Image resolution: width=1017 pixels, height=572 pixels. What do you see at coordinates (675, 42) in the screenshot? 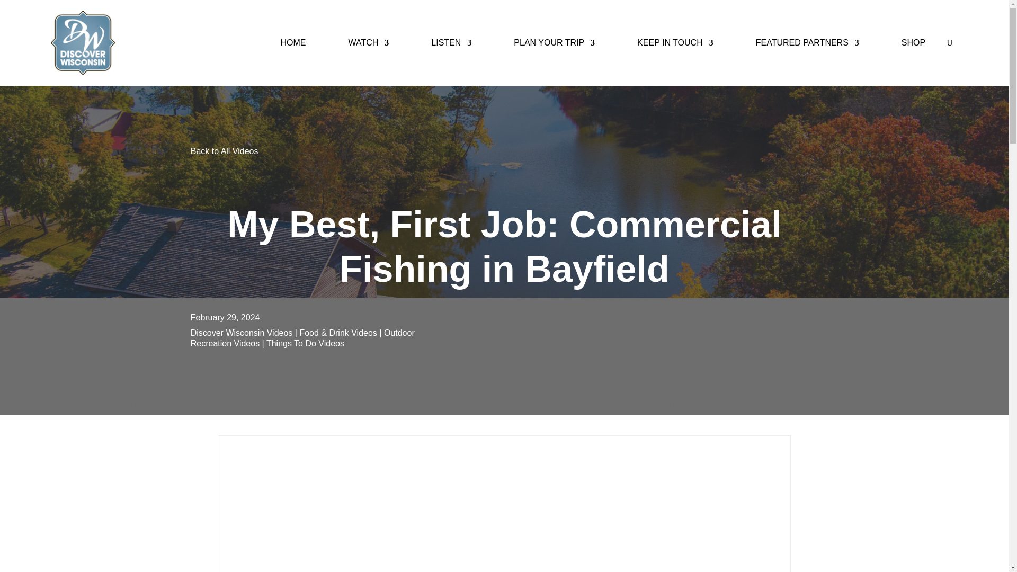
I see `KEEP IN TOUCH` at bounding box center [675, 42].